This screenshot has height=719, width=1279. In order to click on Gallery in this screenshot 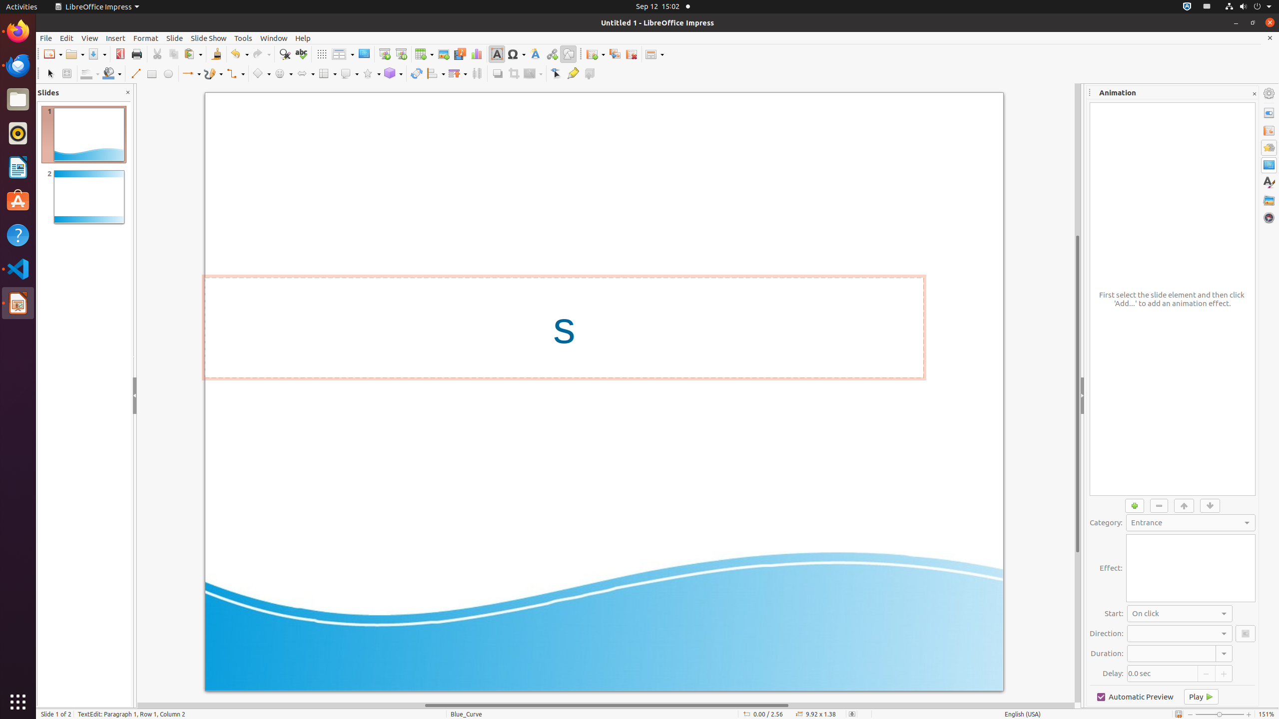, I will do `click(1269, 200)`.